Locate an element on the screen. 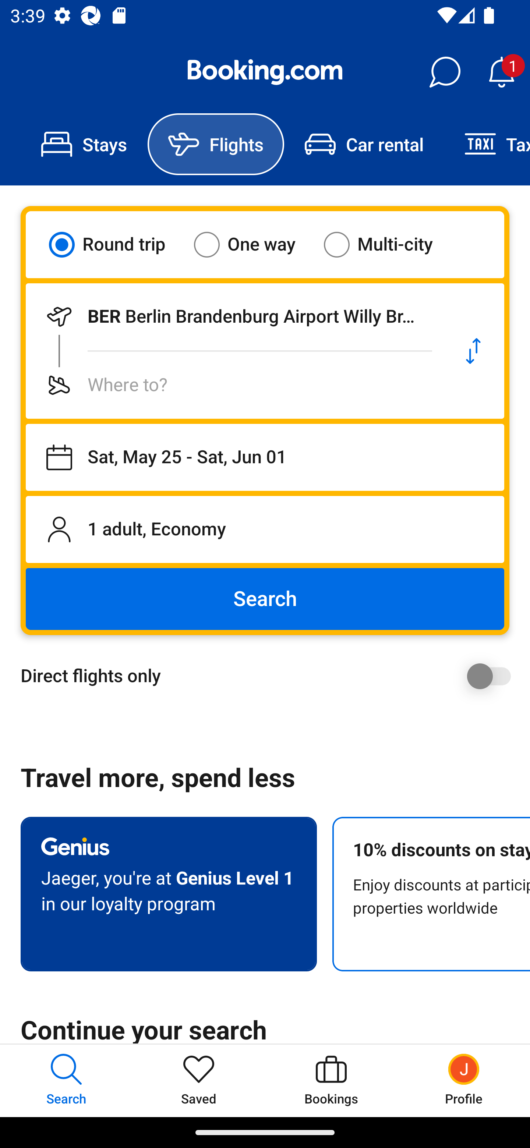  Profile is located at coordinates (464, 1080).